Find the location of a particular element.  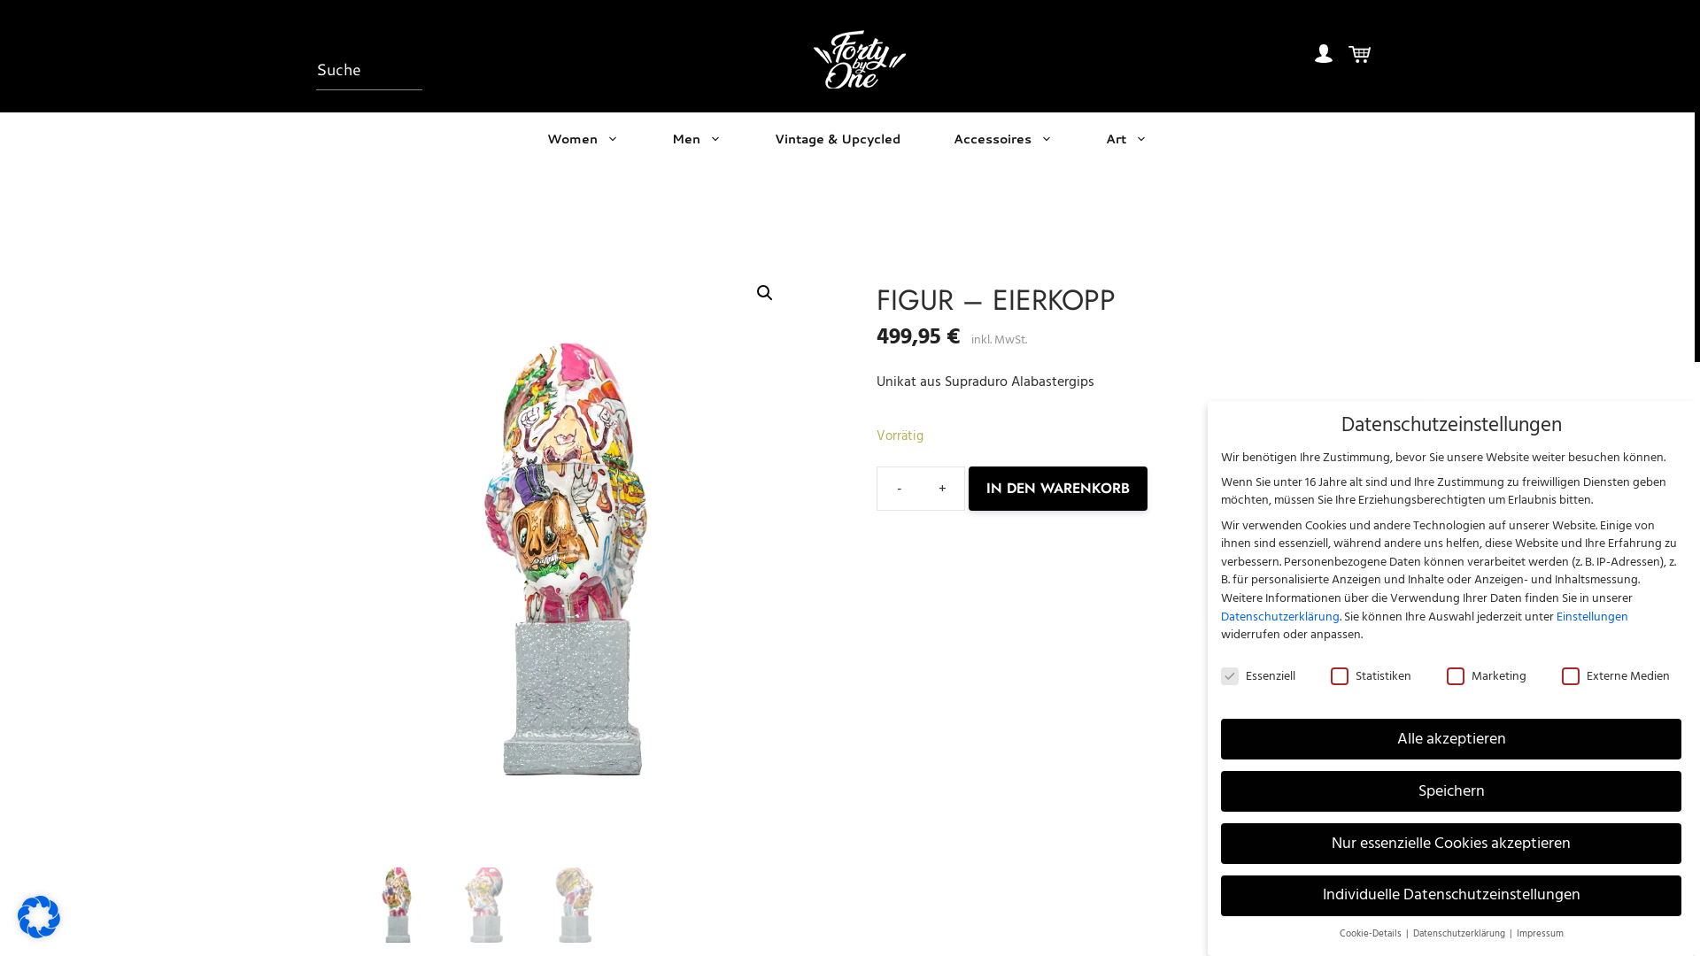

Men is located at coordinates (697, 138).